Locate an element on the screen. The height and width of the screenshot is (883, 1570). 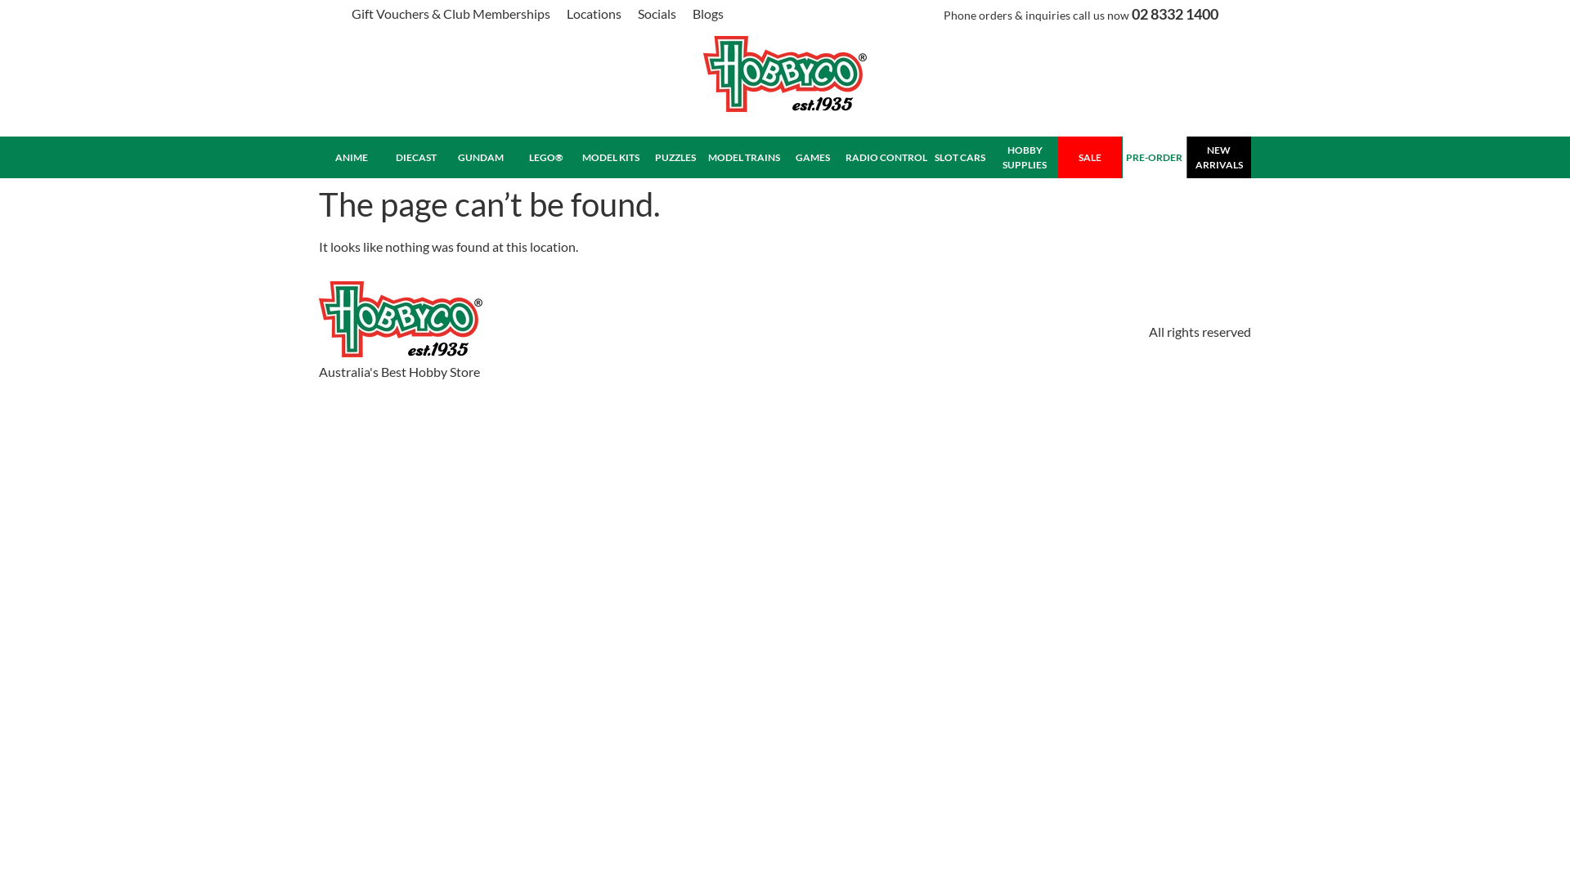
GAMES is located at coordinates (813, 157).